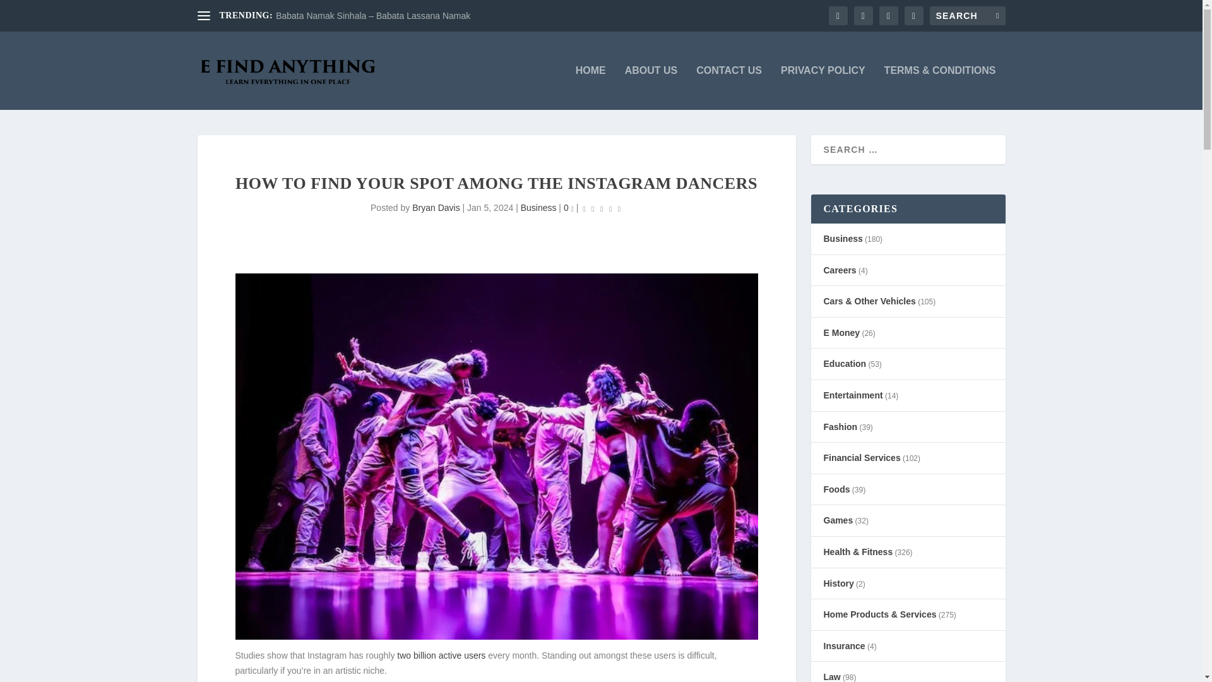 The height and width of the screenshot is (682, 1212). Describe the element at coordinates (538, 207) in the screenshot. I see `Business` at that location.